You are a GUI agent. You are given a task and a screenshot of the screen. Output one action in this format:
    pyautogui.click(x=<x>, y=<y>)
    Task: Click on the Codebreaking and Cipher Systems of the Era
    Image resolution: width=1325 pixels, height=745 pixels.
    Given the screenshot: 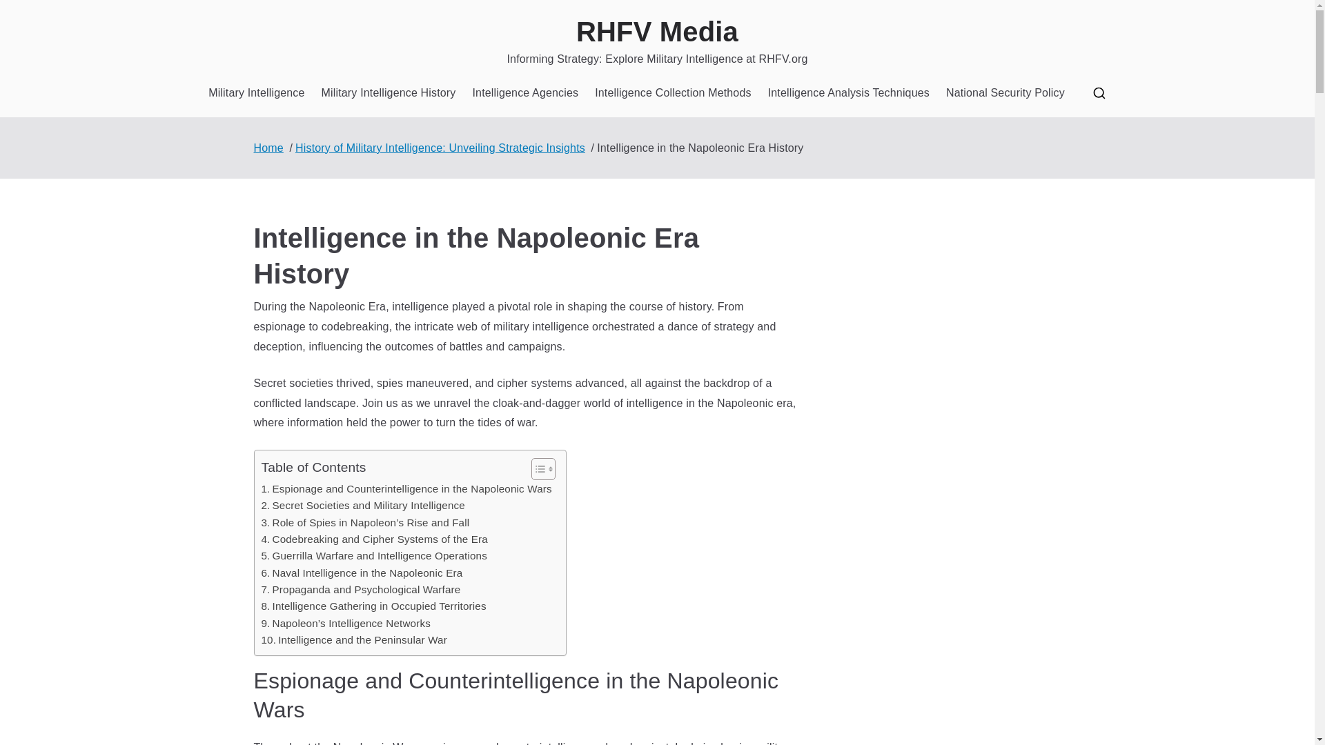 What is the action you would take?
    pyautogui.click(x=374, y=539)
    